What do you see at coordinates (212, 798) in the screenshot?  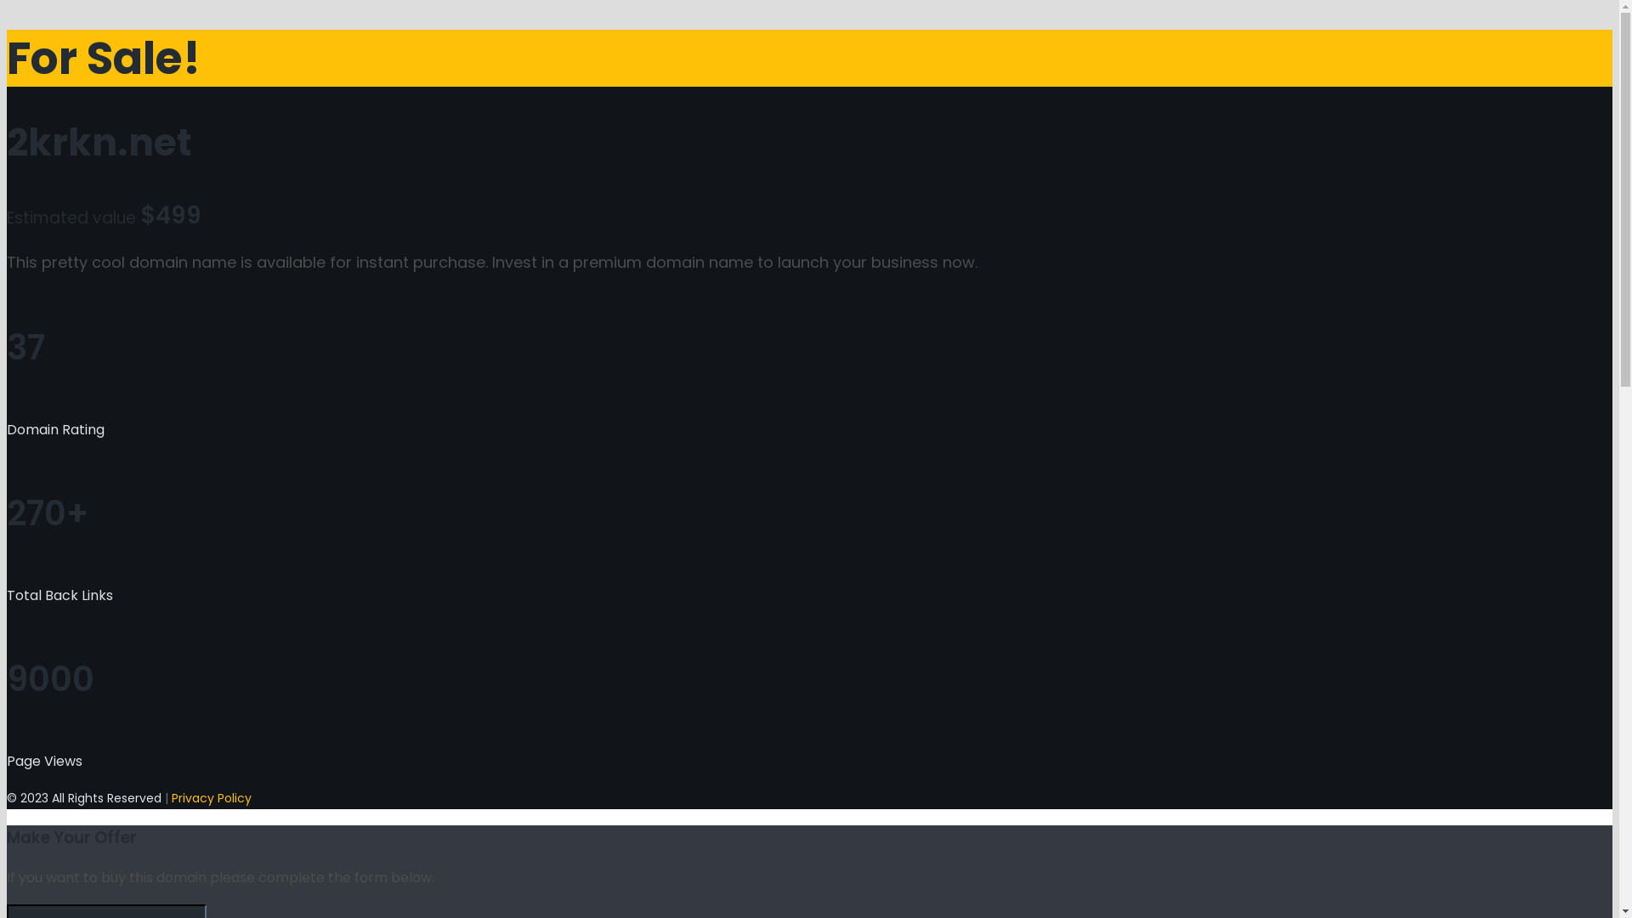 I see `Privacy Policy` at bounding box center [212, 798].